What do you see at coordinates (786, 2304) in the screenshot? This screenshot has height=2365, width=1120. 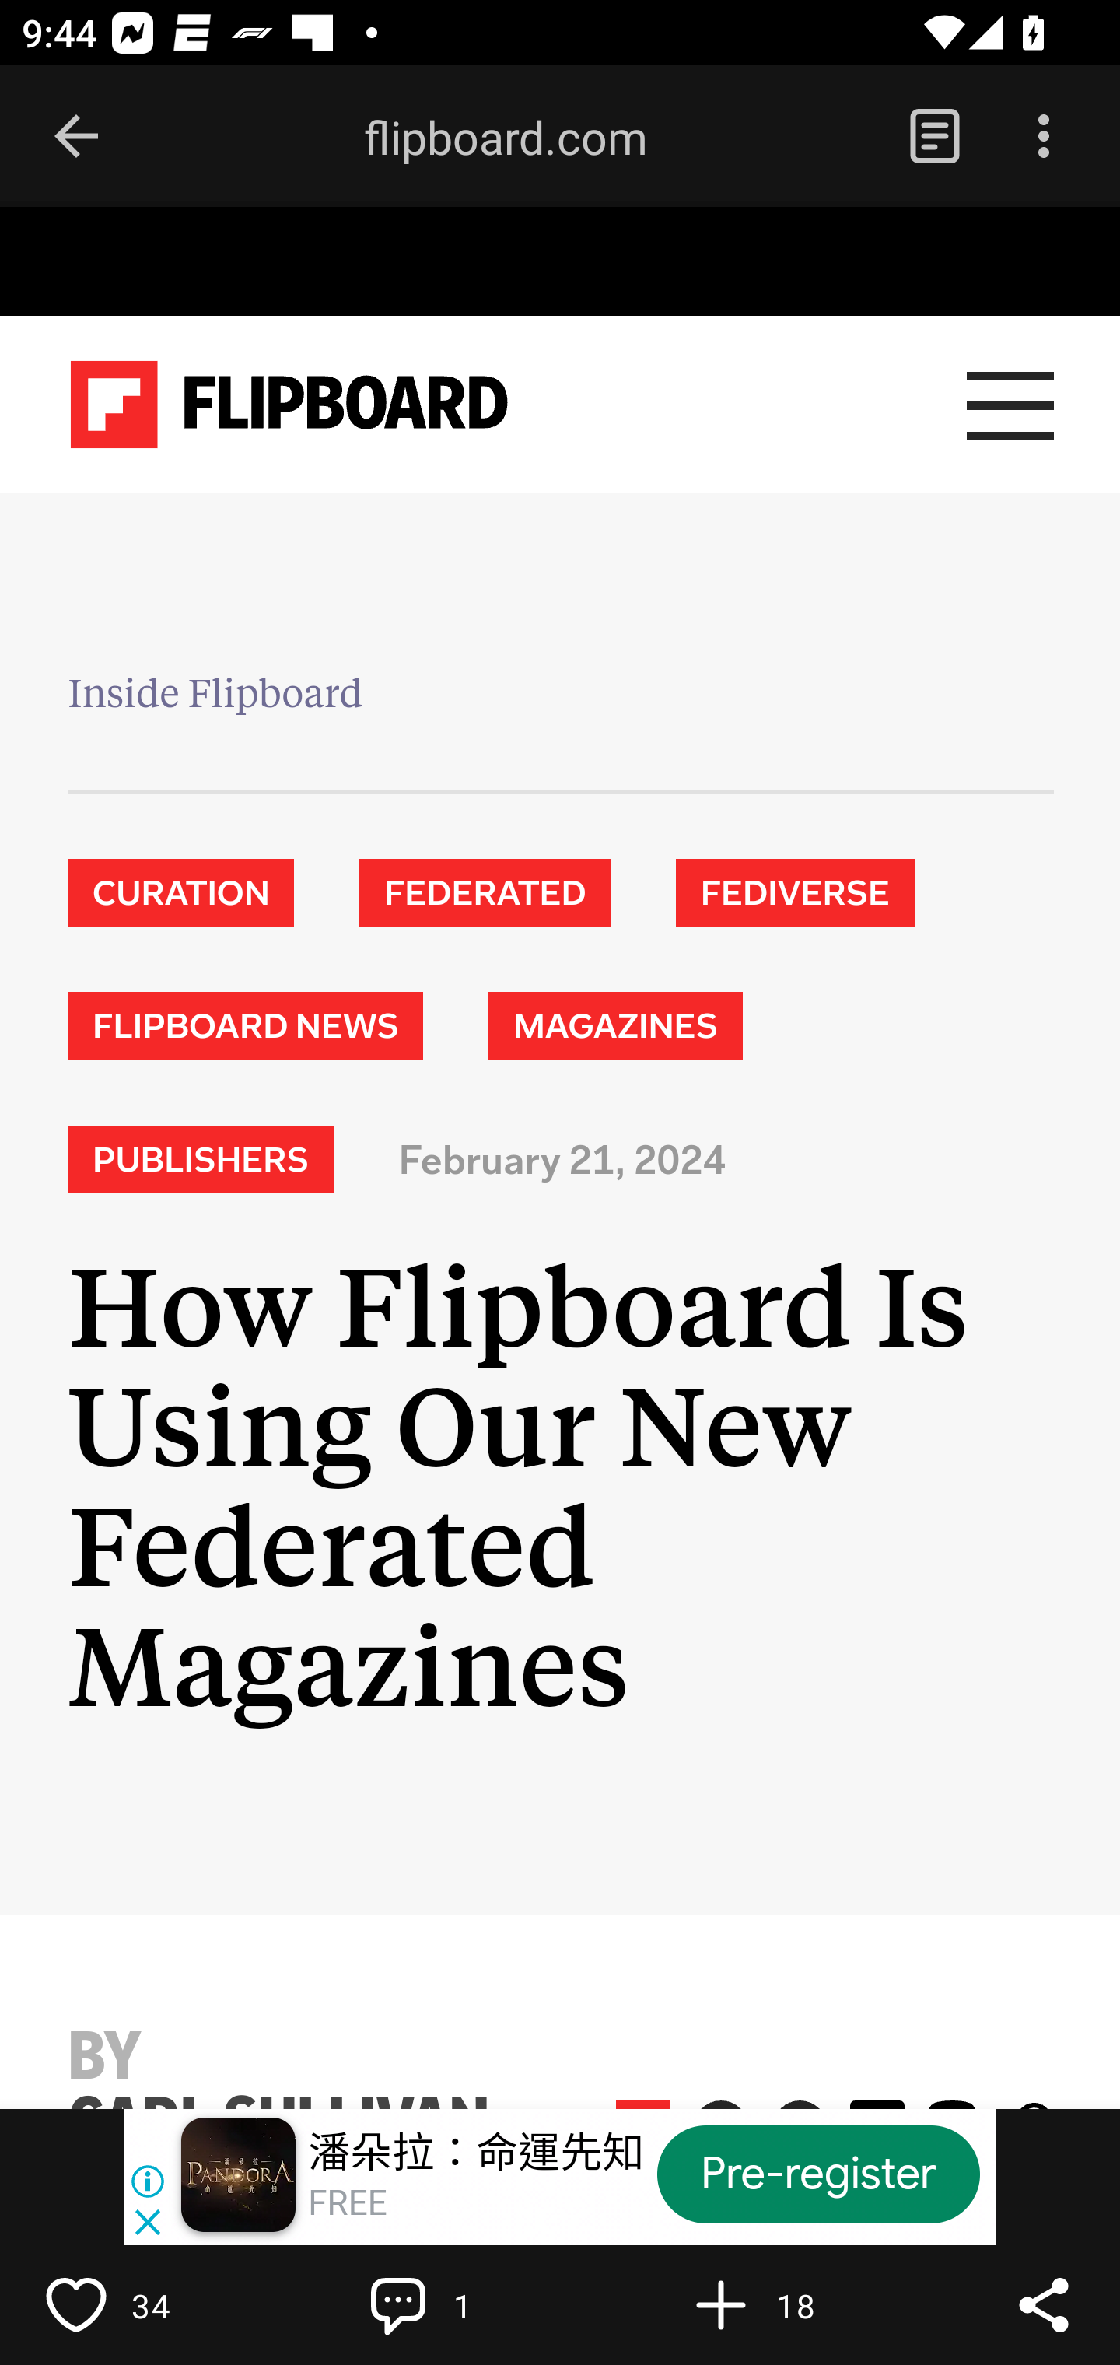 I see `Flip into Magazine 18` at bounding box center [786, 2304].